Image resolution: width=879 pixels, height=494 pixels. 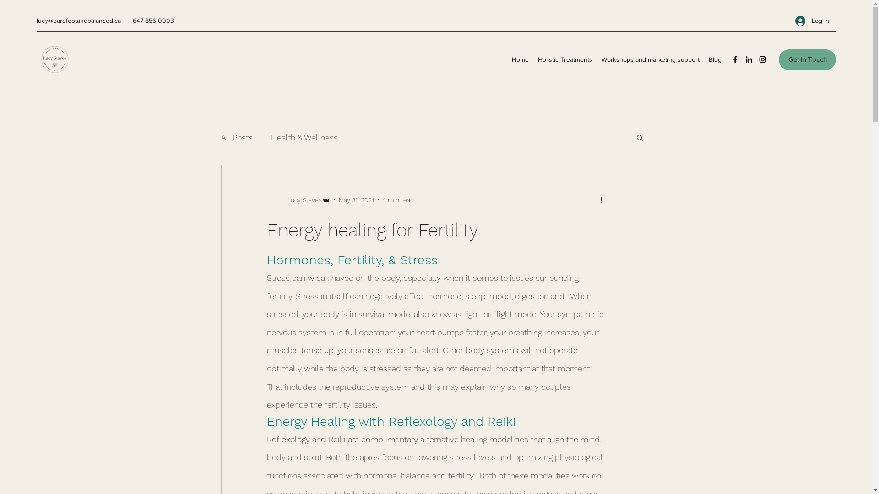 I want to click on Log In, so click(x=812, y=21).